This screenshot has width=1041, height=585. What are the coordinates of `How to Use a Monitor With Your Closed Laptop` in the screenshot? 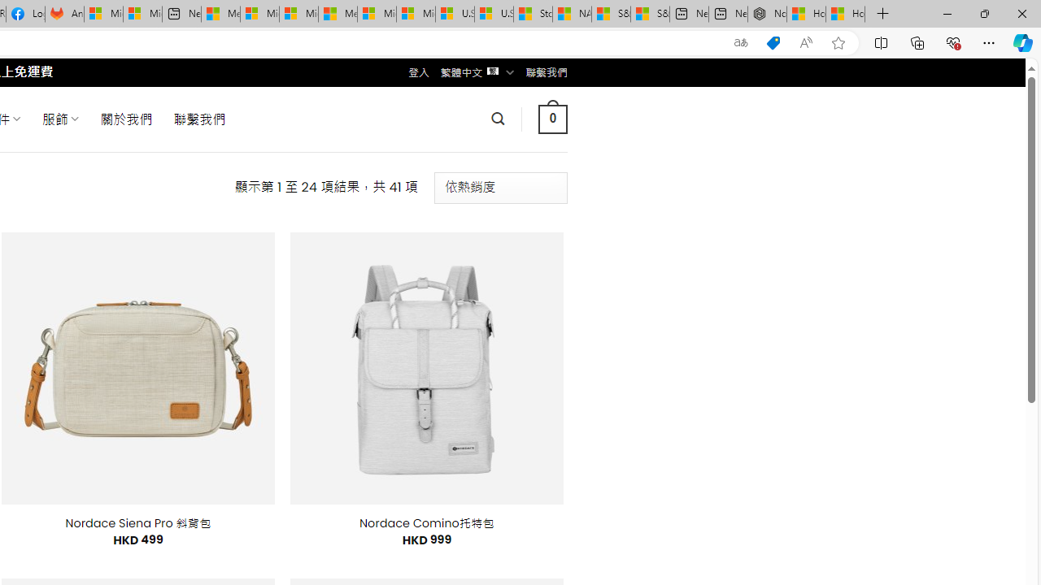 It's located at (846, 15).